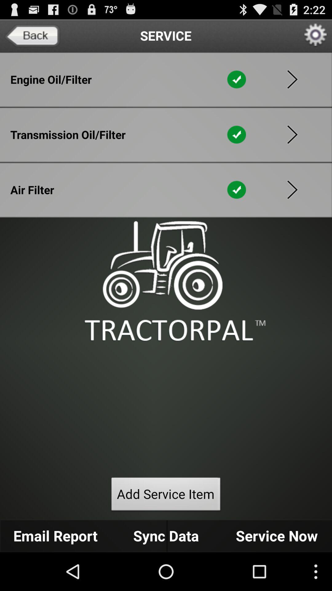  Describe the element at coordinates (292, 135) in the screenshot. I see `show more` at that location.